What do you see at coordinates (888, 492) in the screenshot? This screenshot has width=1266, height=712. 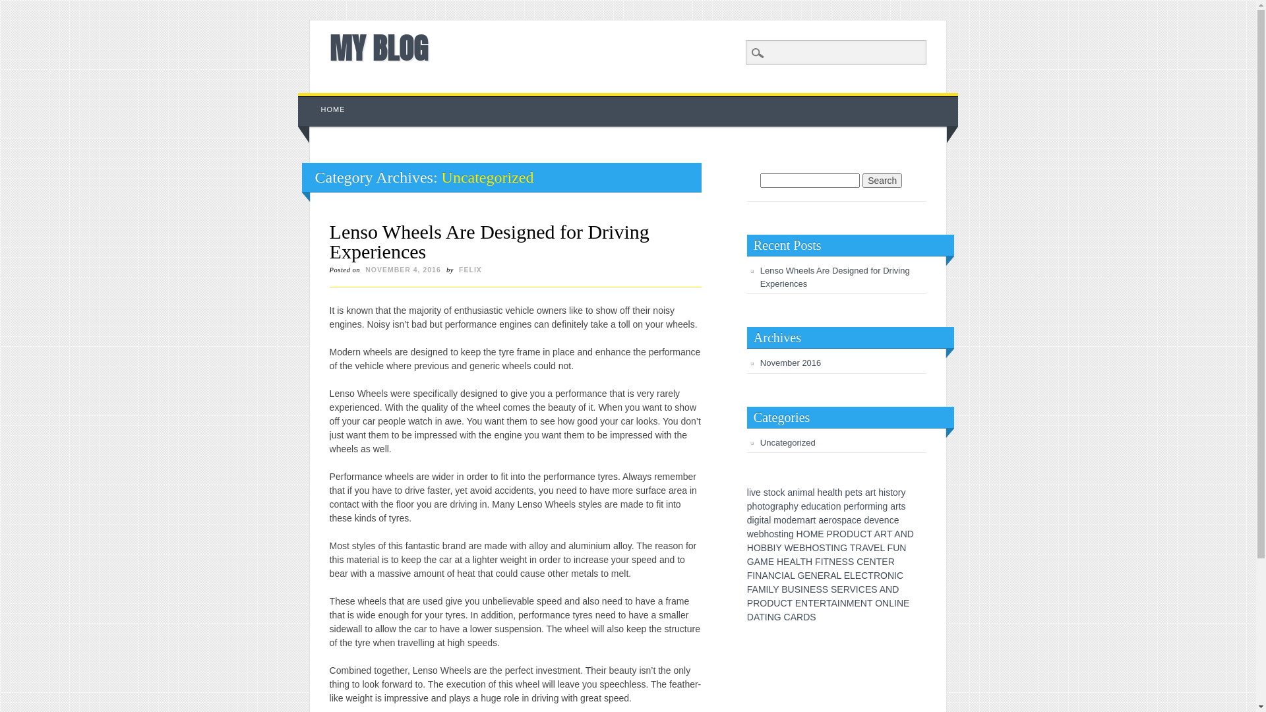 I see `s` at bounding box center [888, 492].